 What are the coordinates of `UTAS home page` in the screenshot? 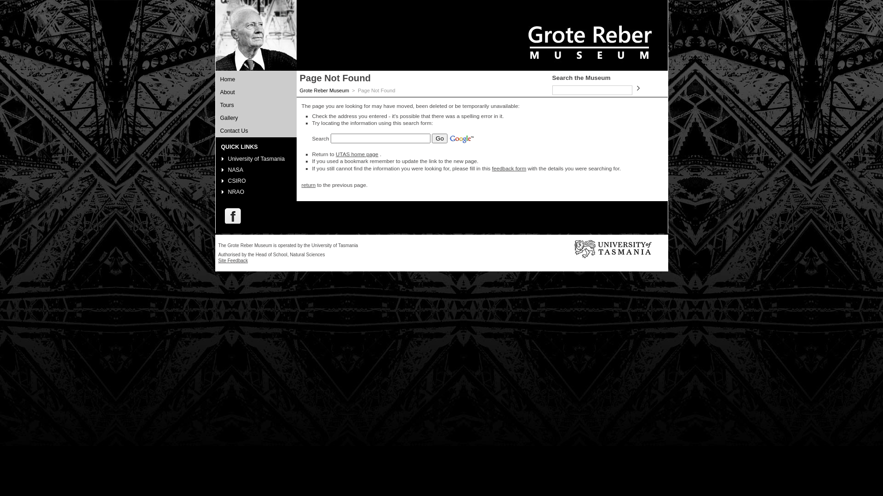 It's located at (357, 154).